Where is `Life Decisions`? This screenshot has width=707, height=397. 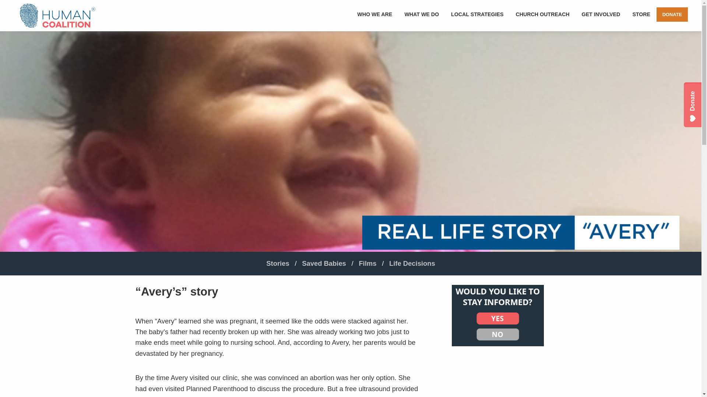 Life Decisions is located at coordinates (412, 263).